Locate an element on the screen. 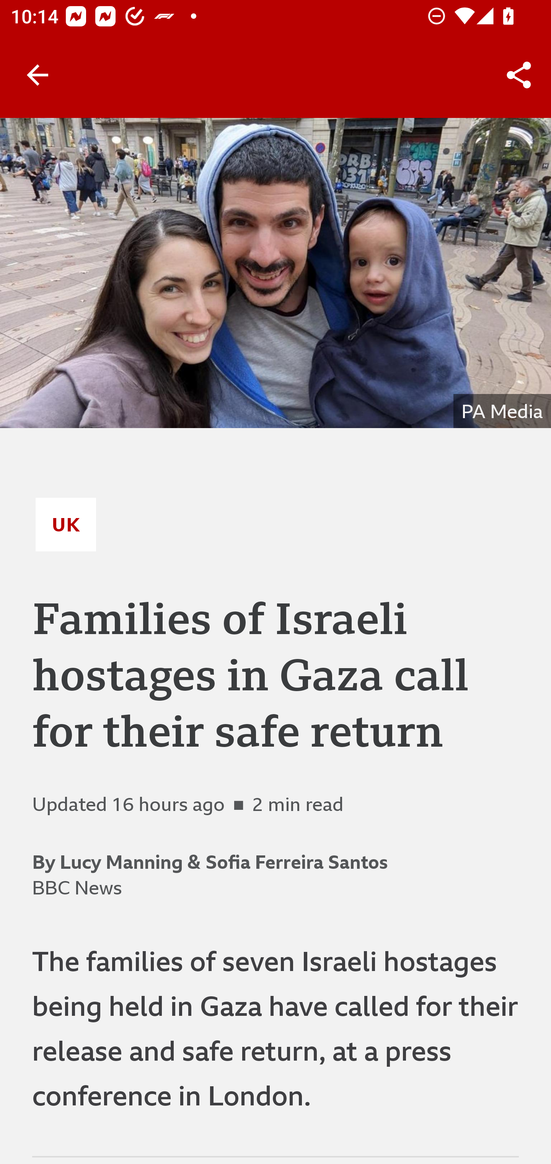  Eynav Levy, Or Levy and their son Almog is located at coordinates (275, 273).